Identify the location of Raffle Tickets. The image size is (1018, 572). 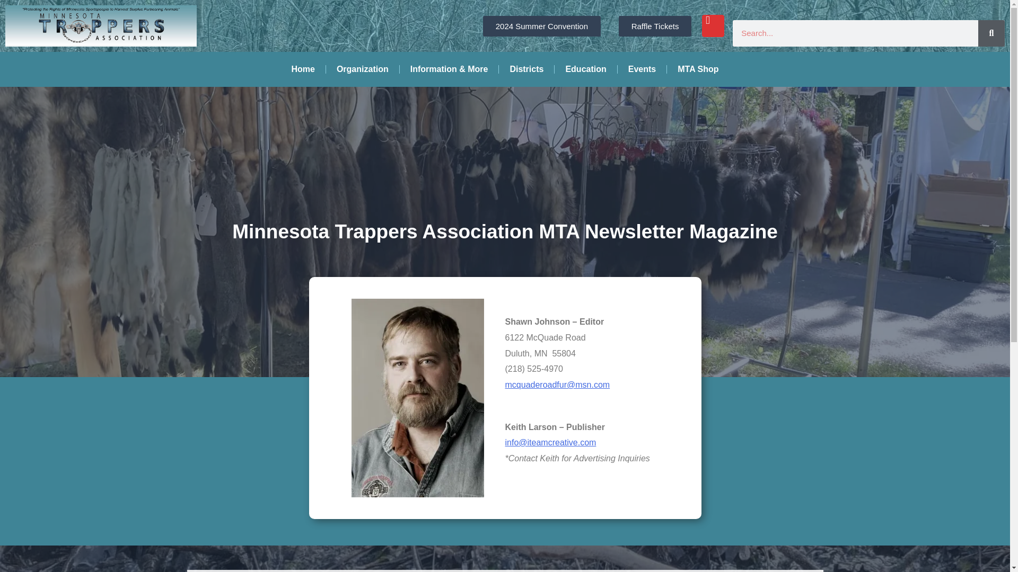
(655, 26).